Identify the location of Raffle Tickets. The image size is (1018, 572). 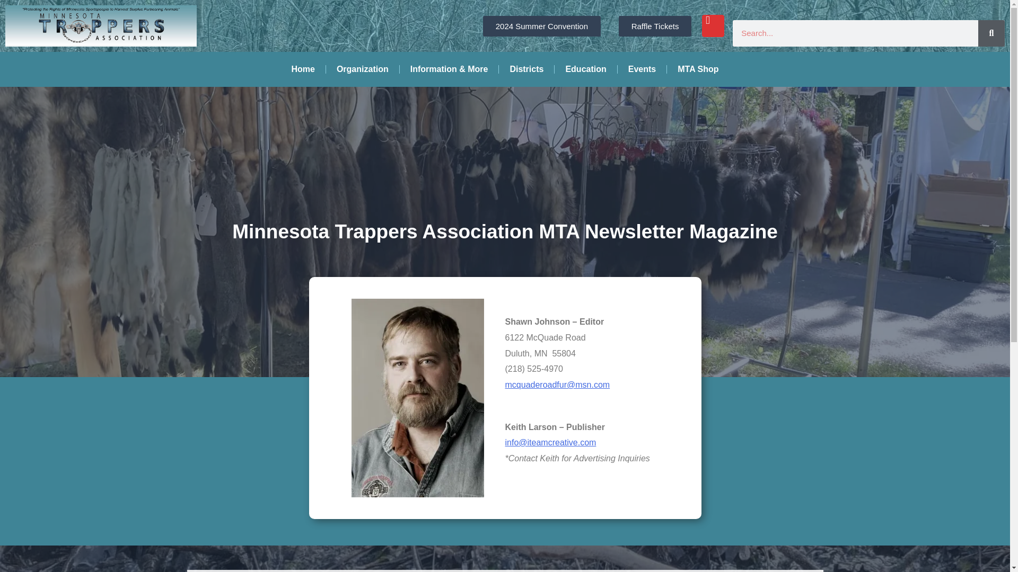
(655, 26).